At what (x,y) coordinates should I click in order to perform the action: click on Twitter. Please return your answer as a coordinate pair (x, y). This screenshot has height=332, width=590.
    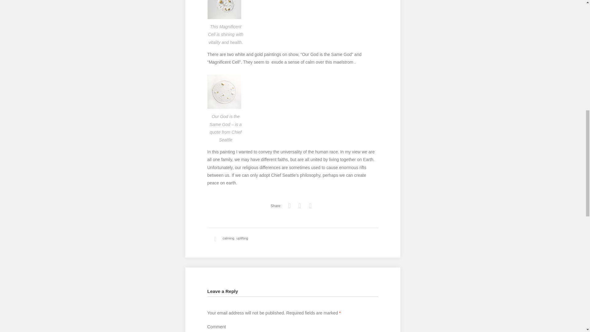
    Looking at the image, I should click on (289, 206).